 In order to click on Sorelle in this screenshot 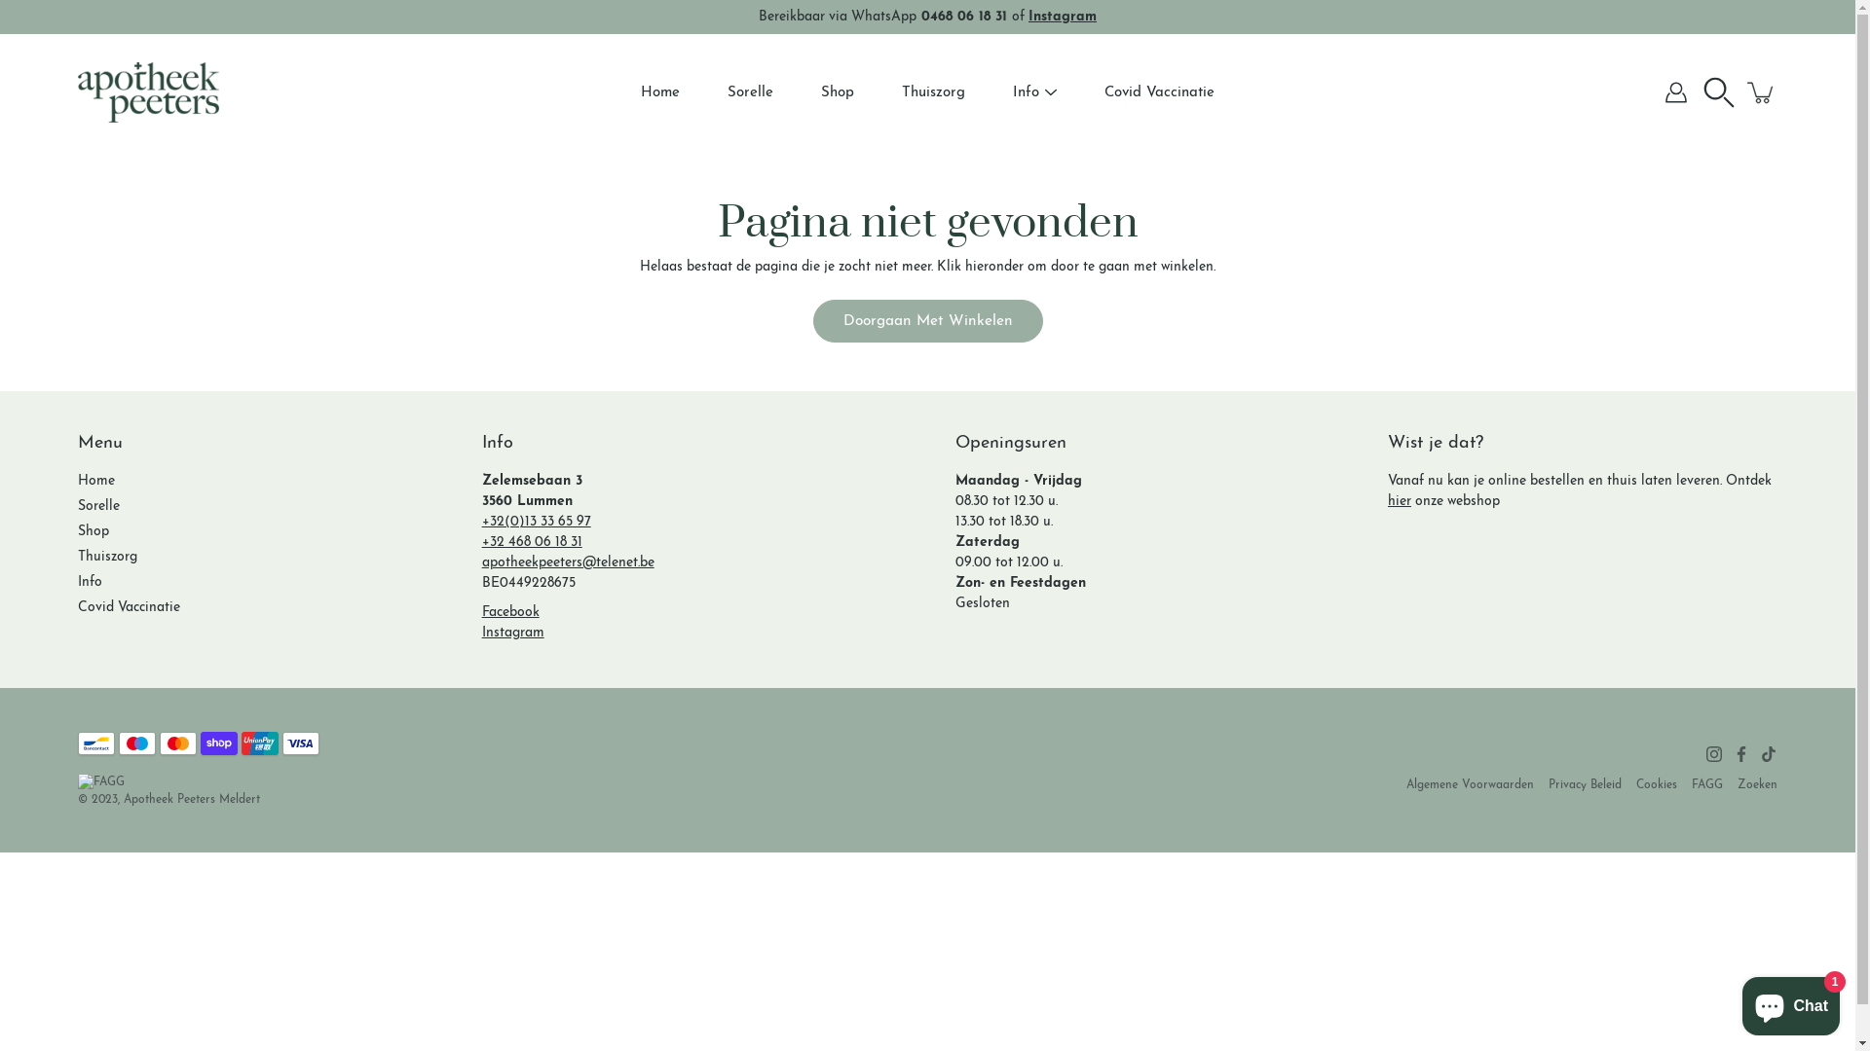, I will do `click(98, 506)`.